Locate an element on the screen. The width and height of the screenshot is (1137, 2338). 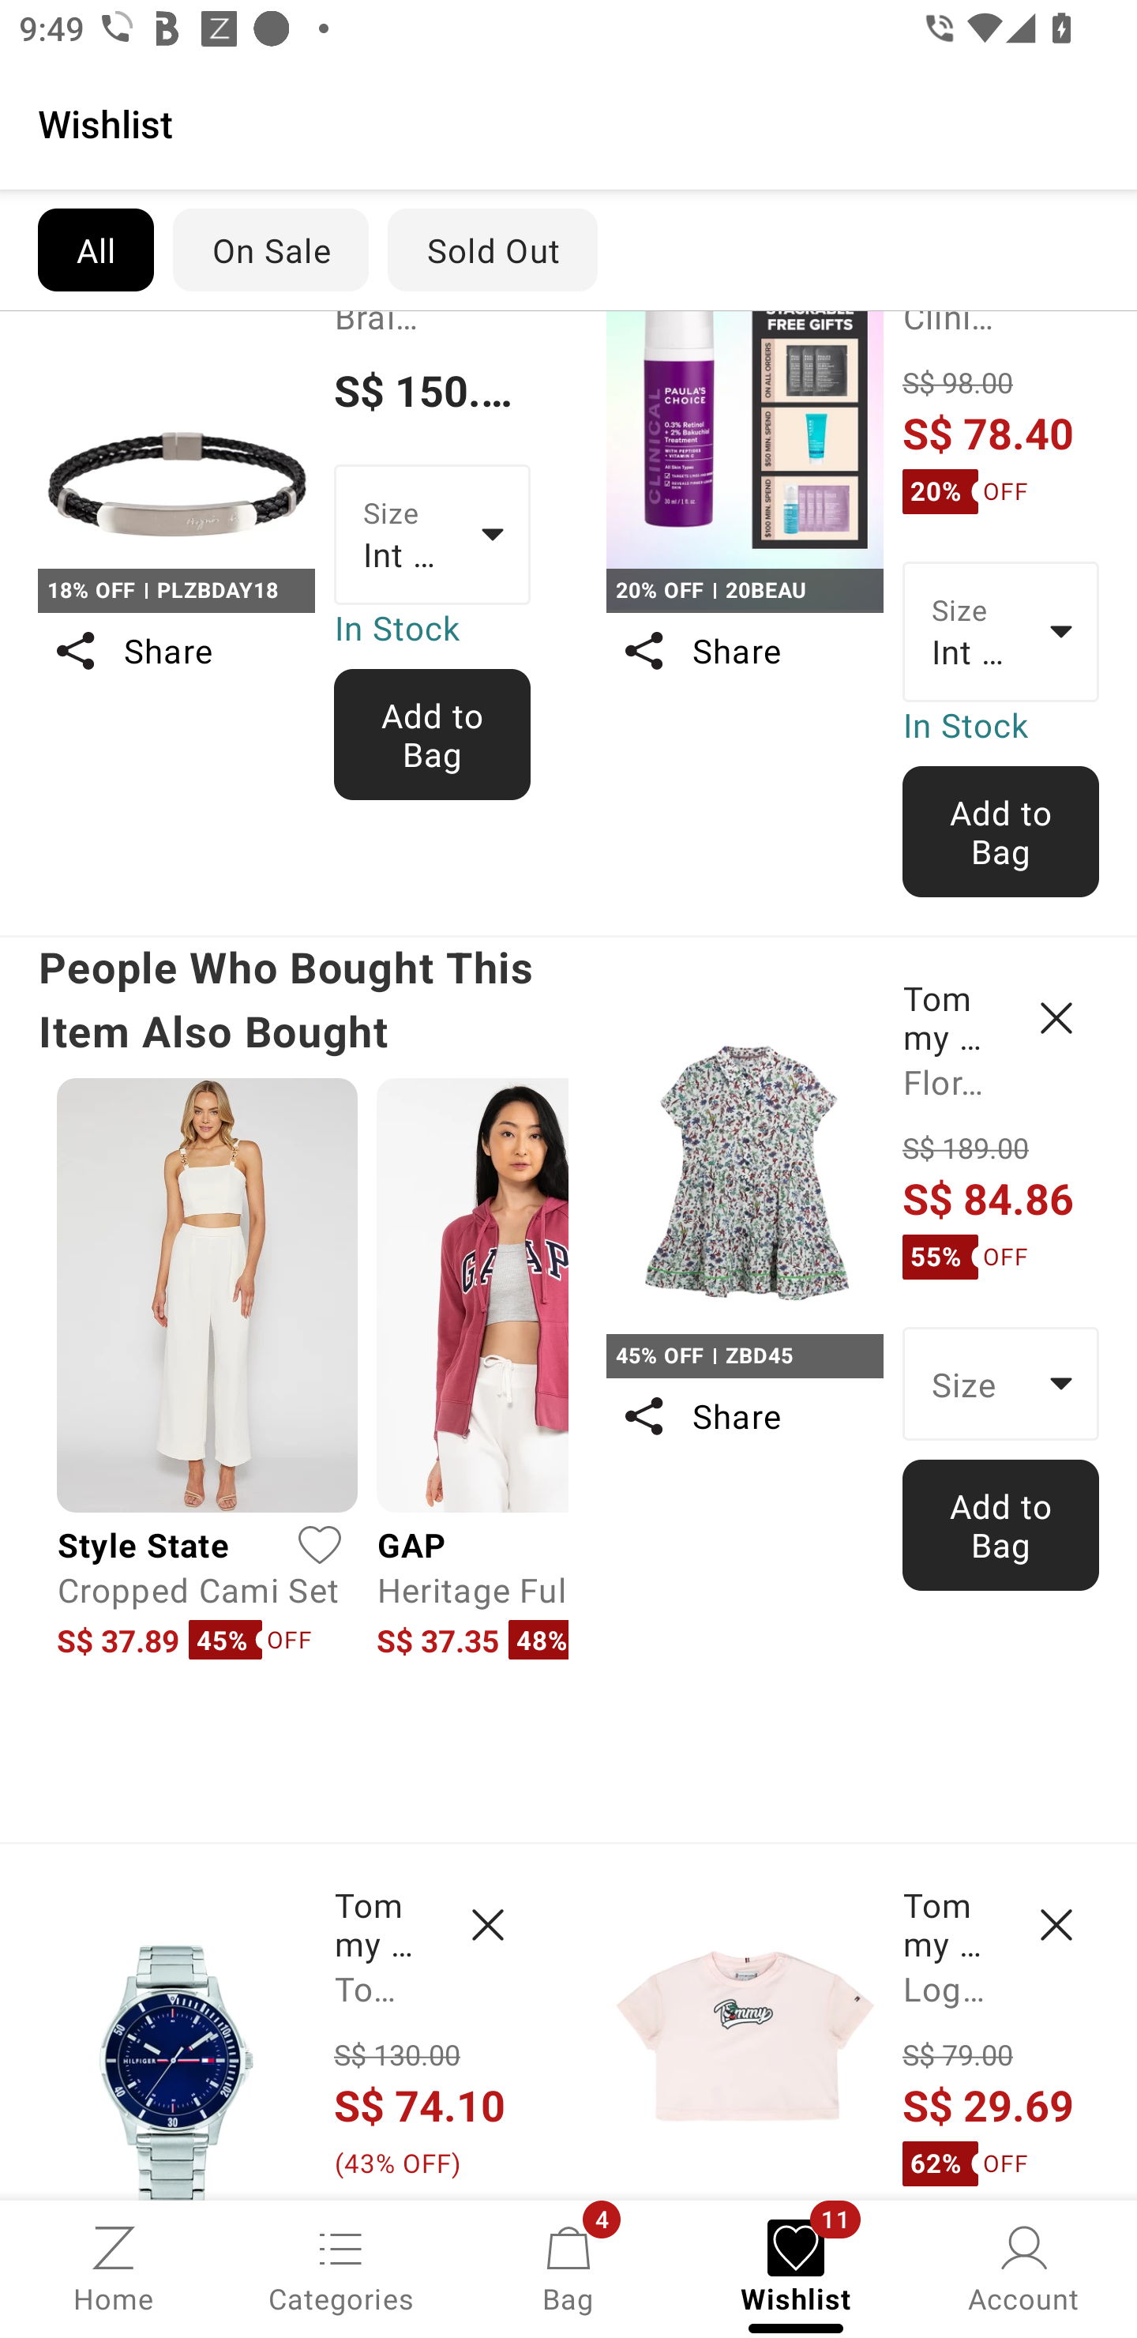
All is located at coordinates (95, 250).